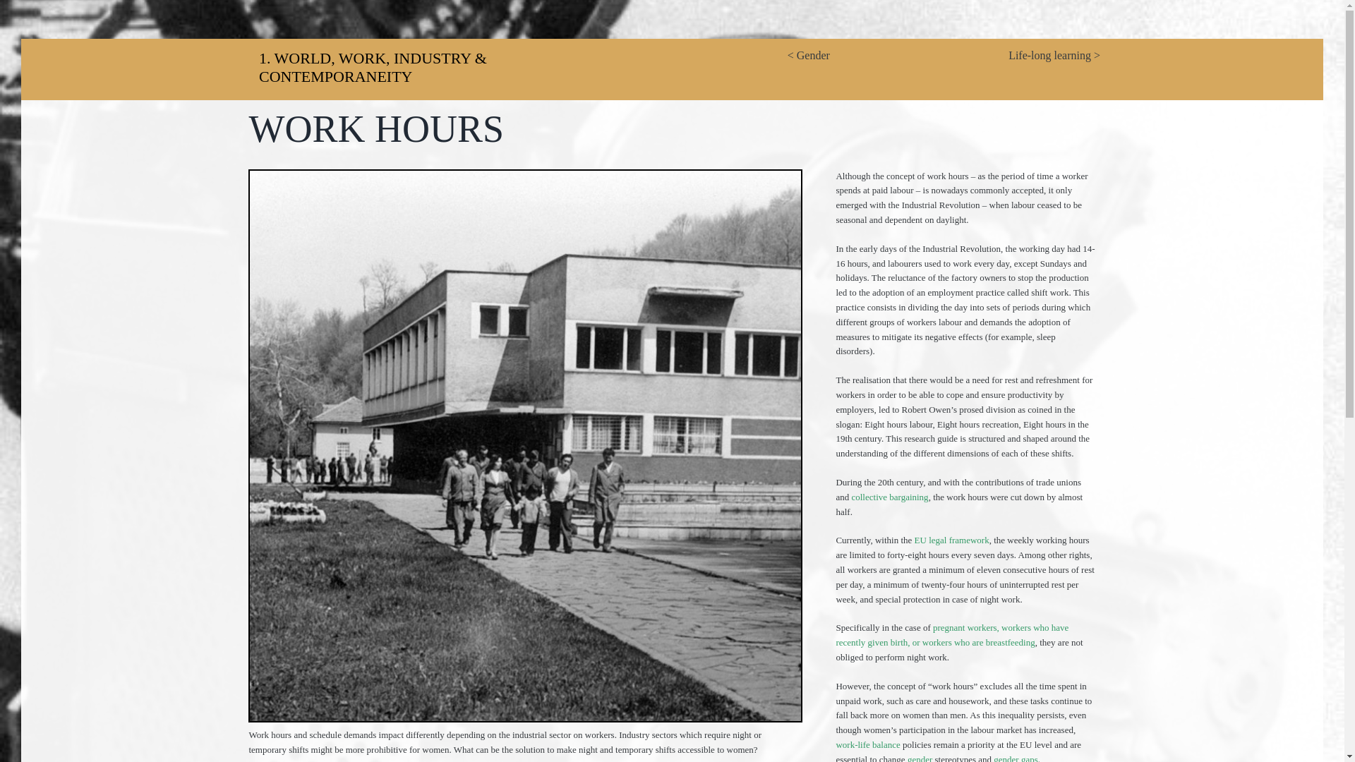  Describe the element at coordinates (889, 497) in the screenshot. I see `collective bargaining` at that location.